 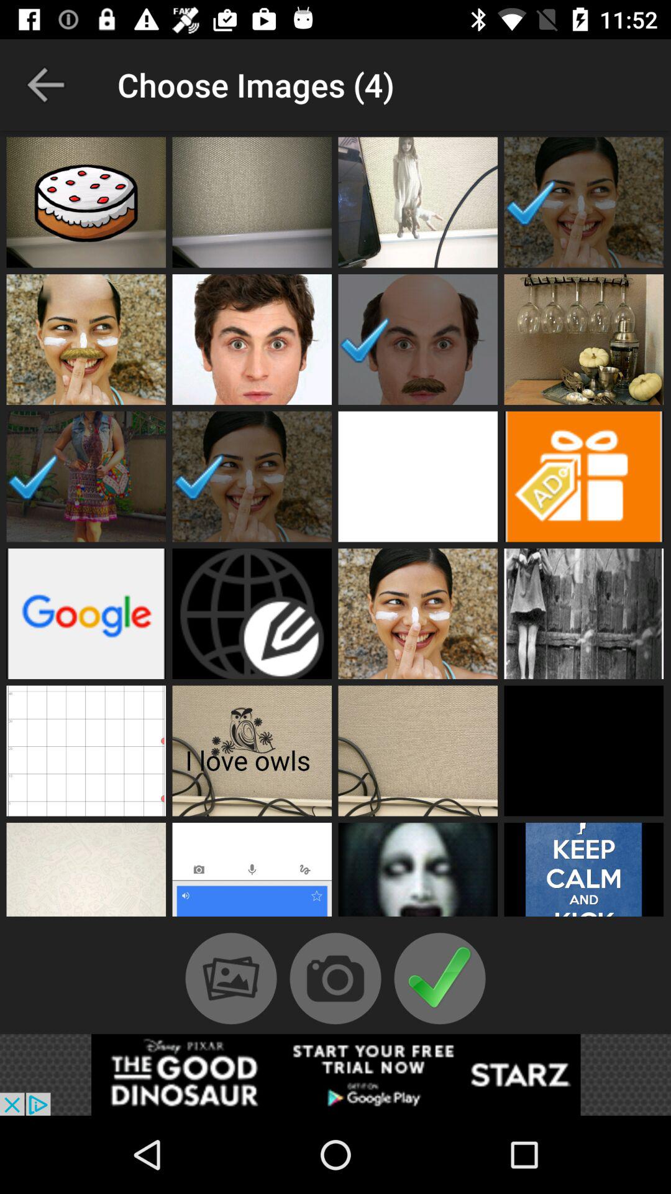 I want to click on include in video, so click(x=584, y=751).